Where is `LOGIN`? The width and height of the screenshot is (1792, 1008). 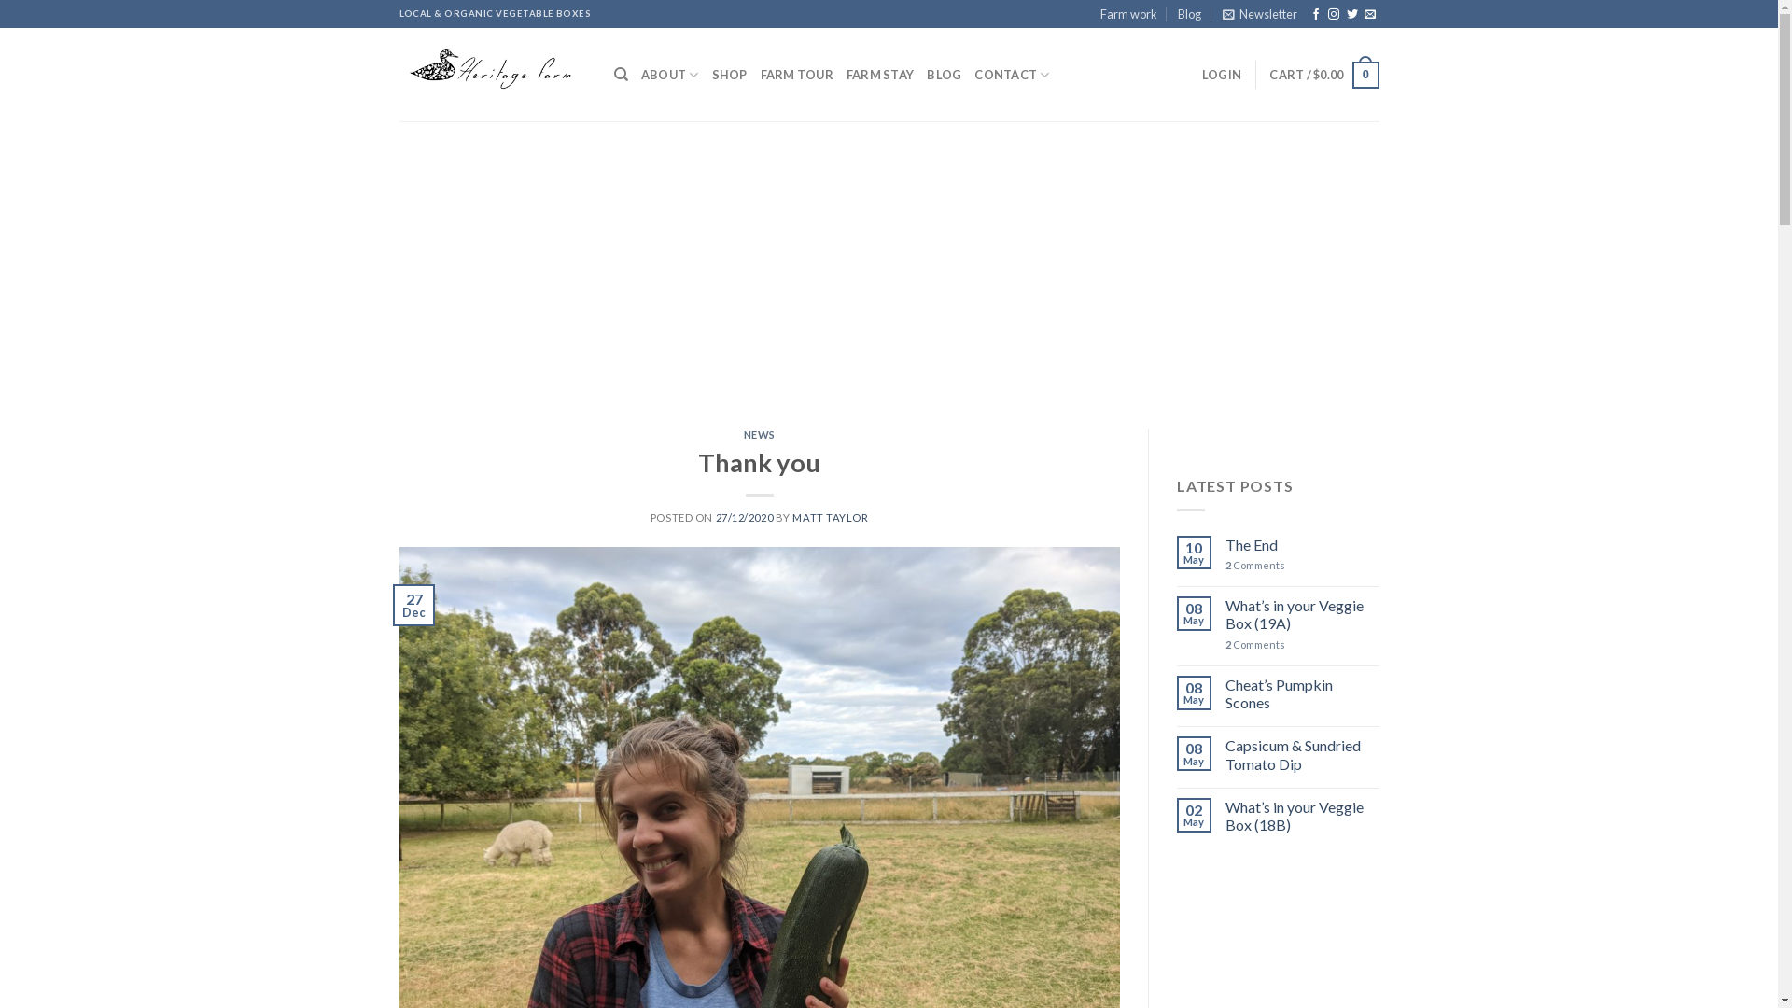
LOGIN is located at coordinates (1222, 75).